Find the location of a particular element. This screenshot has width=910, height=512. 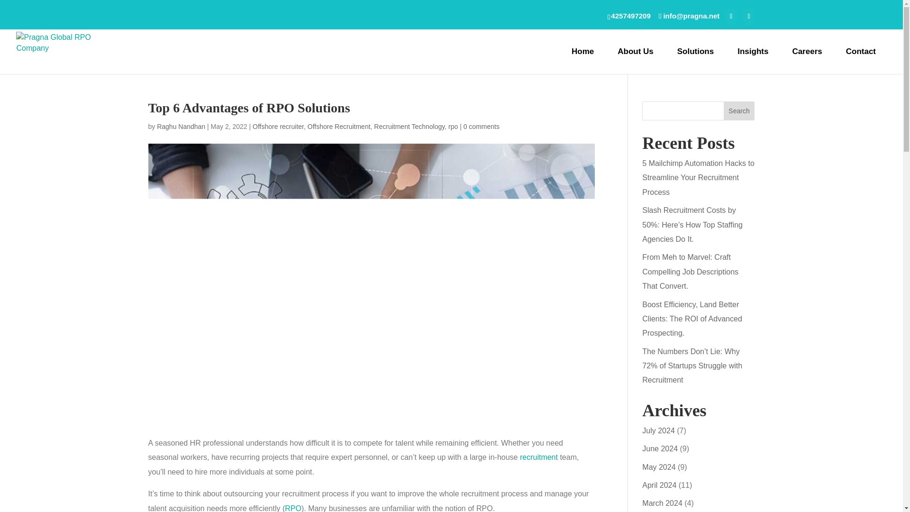

Home is located at coordinates (582, 51).